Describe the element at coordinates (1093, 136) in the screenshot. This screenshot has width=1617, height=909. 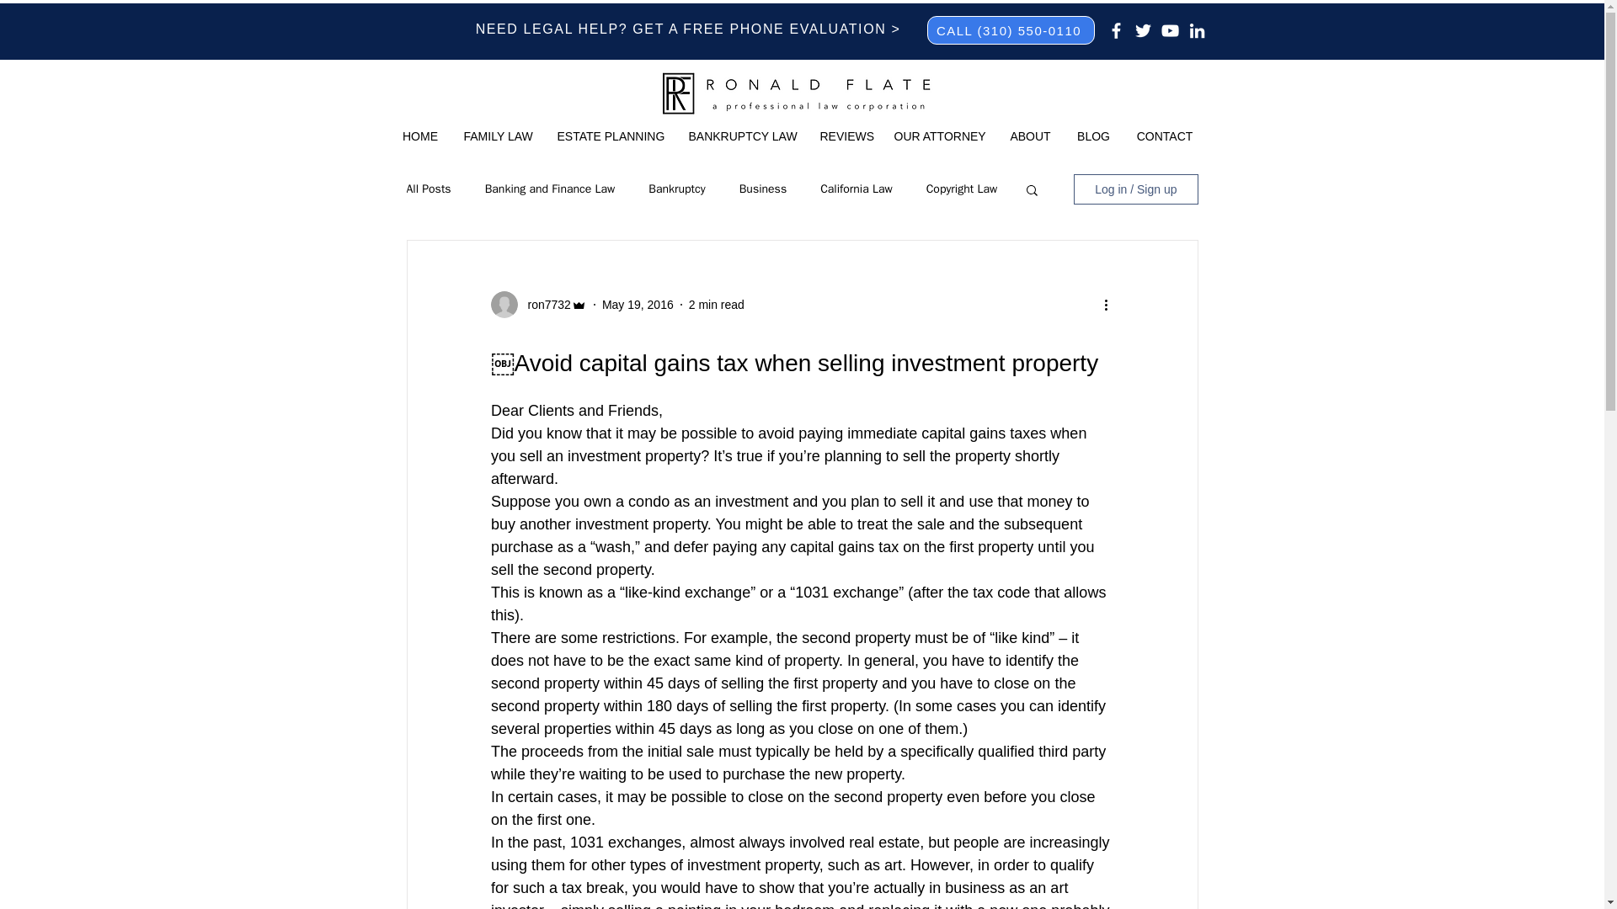
I see `BLOG` at that location.